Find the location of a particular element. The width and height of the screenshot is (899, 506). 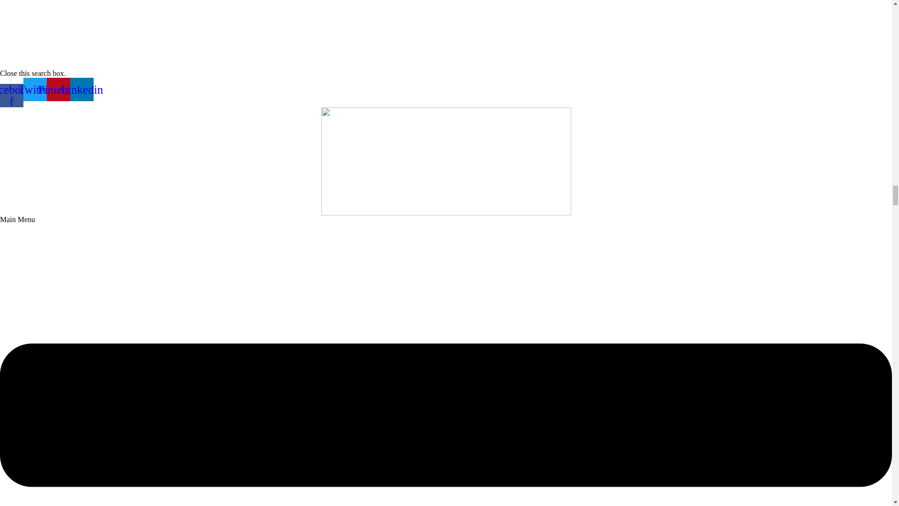

Facebook-f is located at coordinates (11, 96).